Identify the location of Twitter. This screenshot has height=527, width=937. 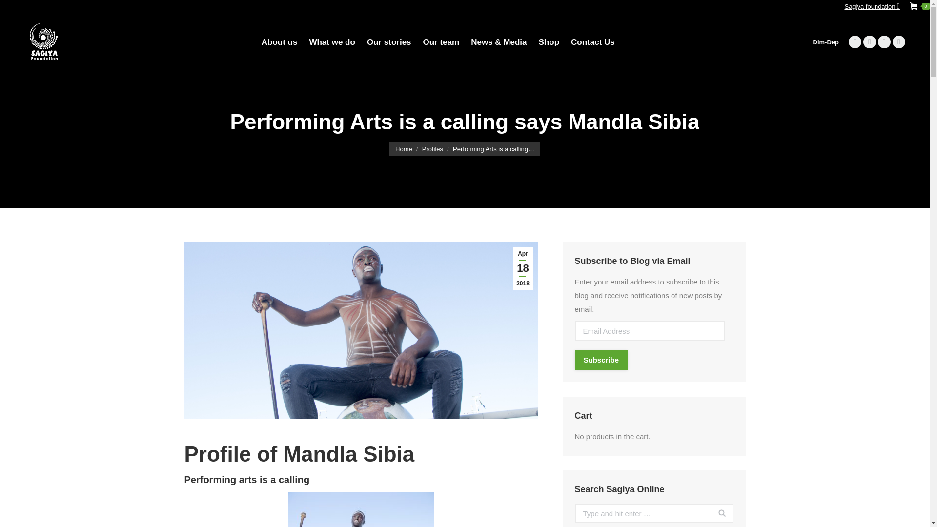
(870, 42).